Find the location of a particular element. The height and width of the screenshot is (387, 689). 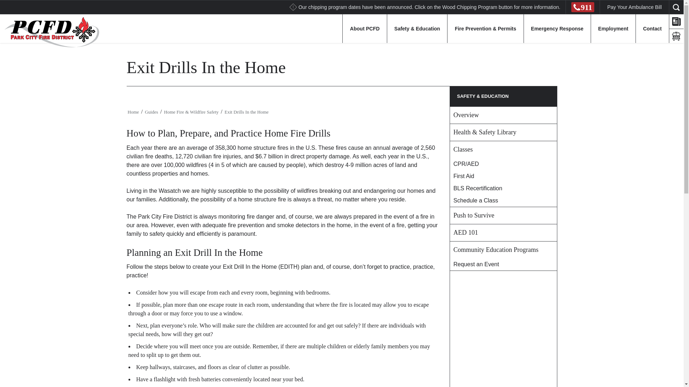

Pay Your Ambulance Bill is located at coordinates (634, 7).